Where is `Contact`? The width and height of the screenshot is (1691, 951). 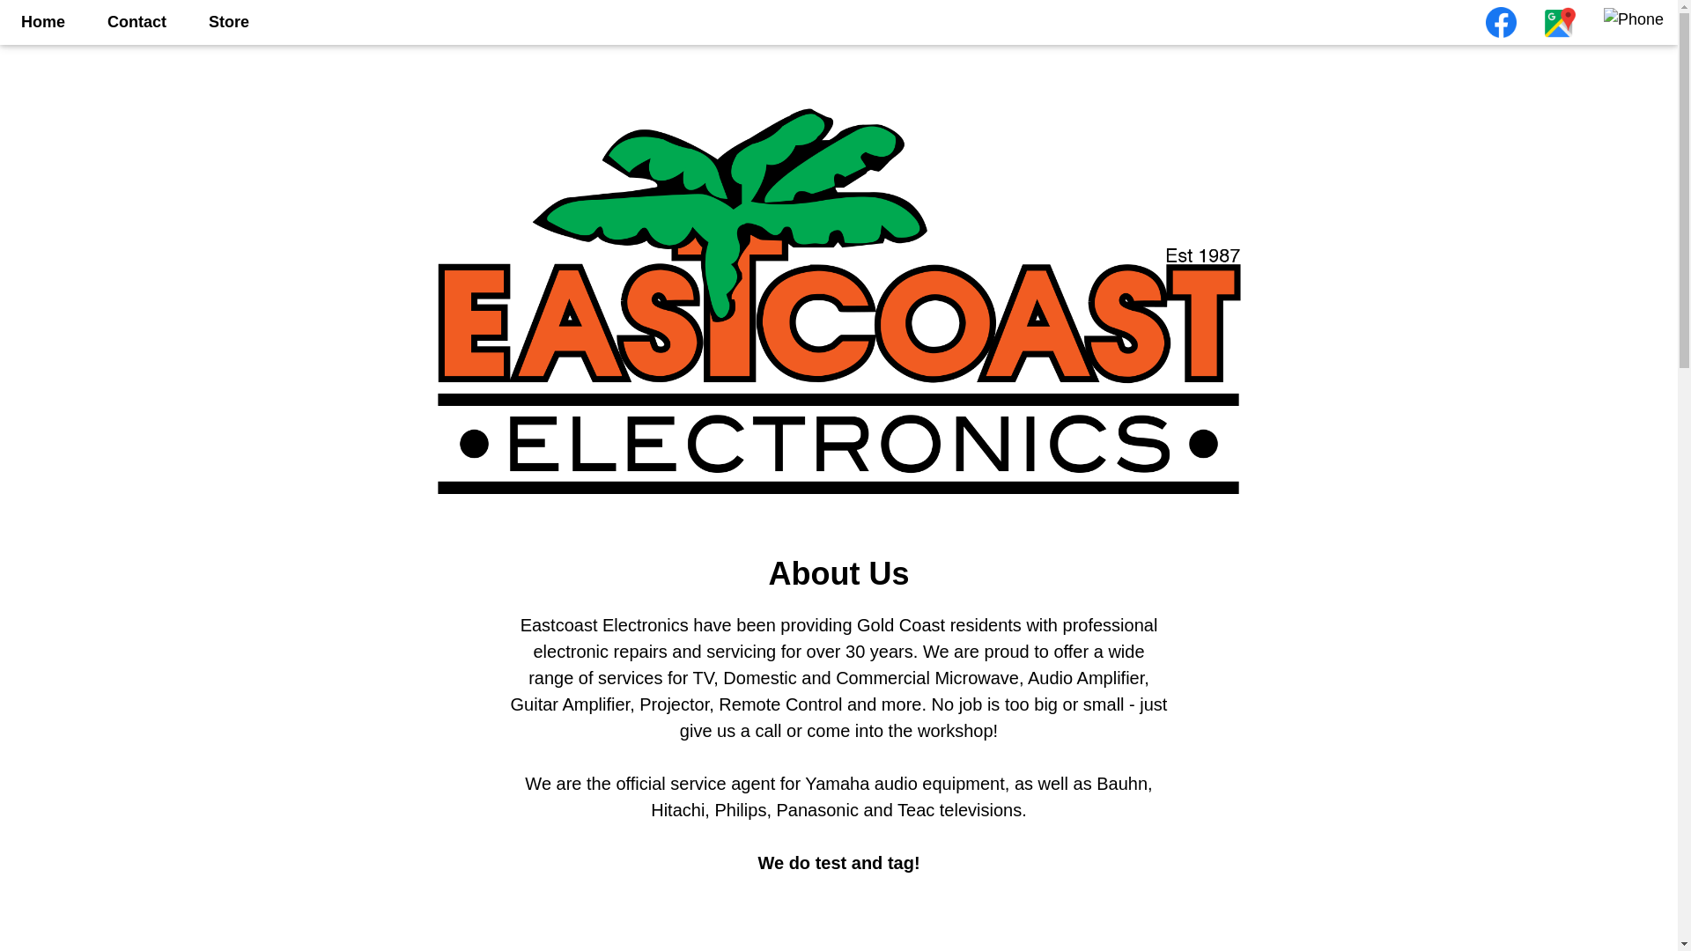 Contact is located at coordinates (137, 22).